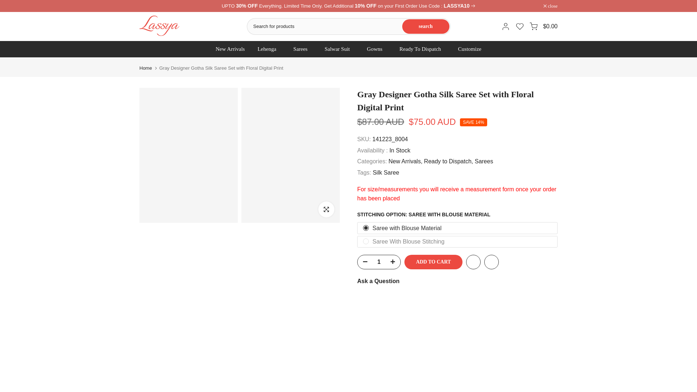 The width and height of the screenshot is (697, 392). I want to click on Ready to Dispatch, so click(448, 161).